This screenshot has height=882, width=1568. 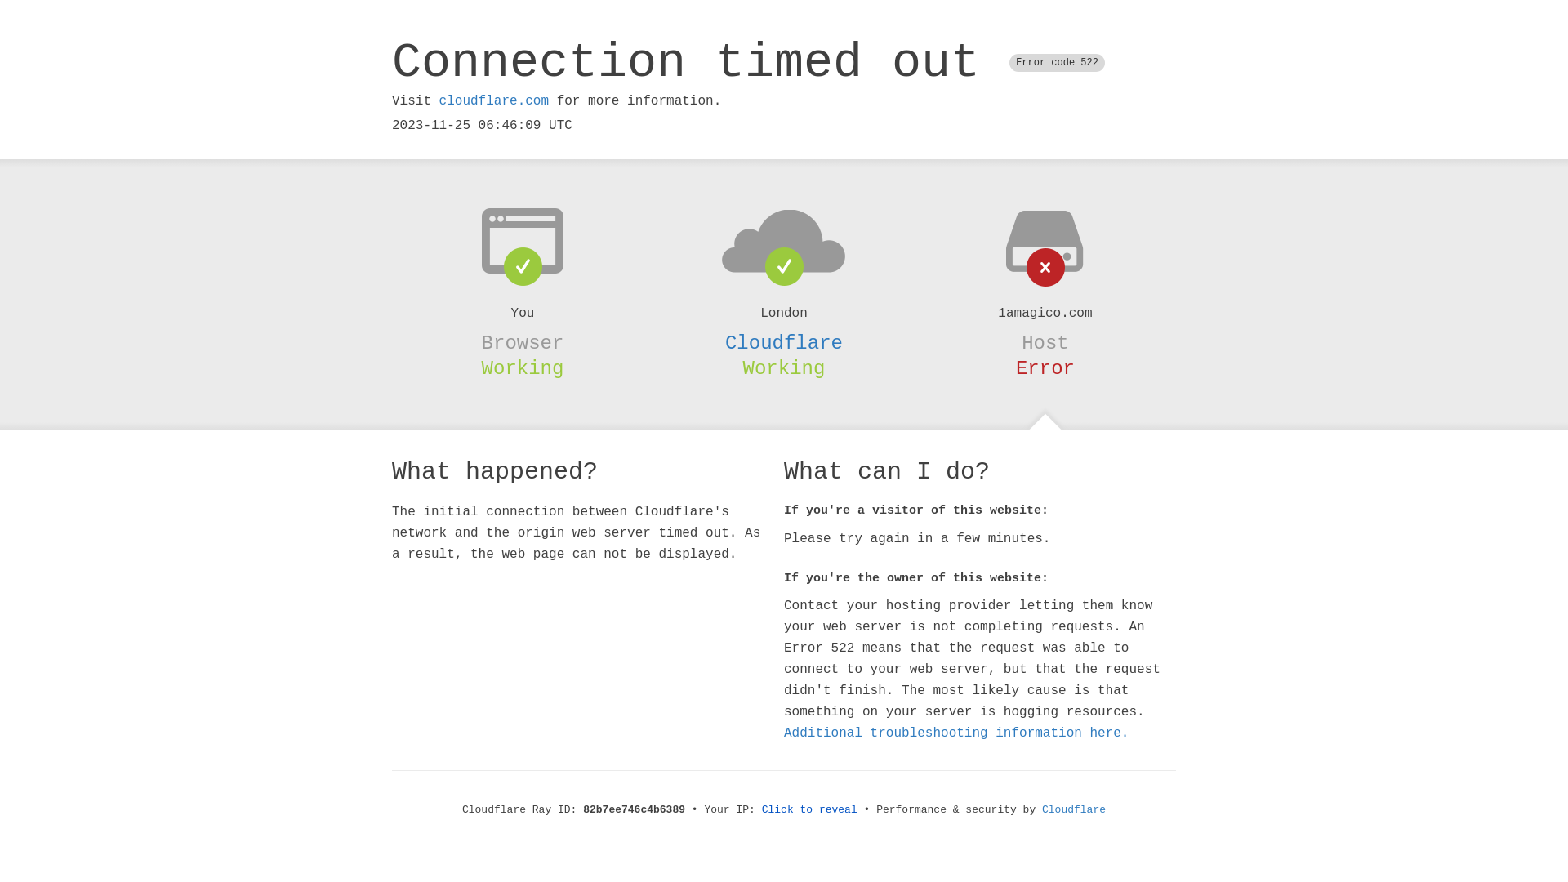 What do you see at coordinates (956, 733) in the screenshot?
I see `Additional troubleshooting information here.` at bounding box center [956, 733].